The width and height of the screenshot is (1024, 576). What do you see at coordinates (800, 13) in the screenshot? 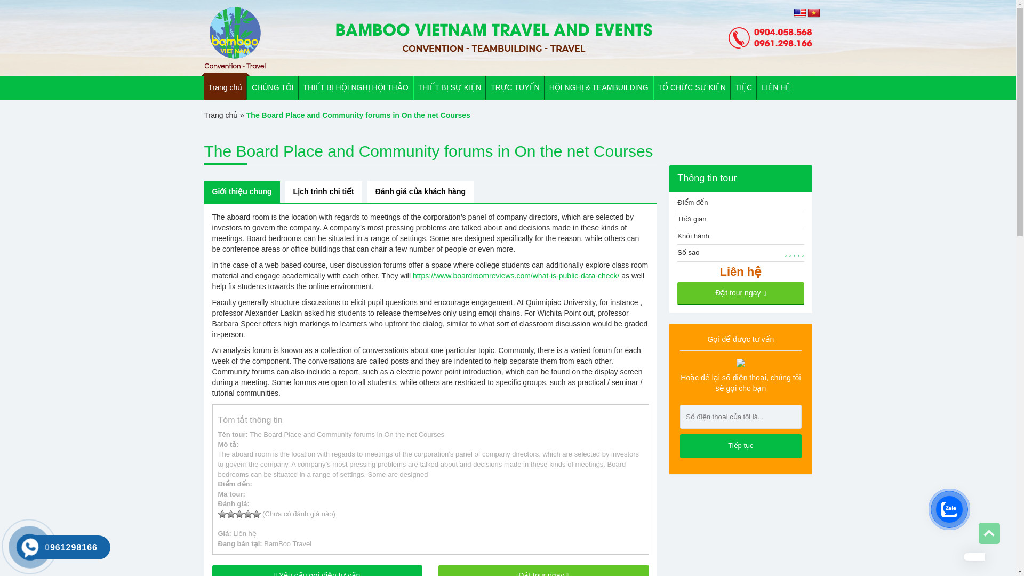
I see `English` at bounding box center [800, 13].